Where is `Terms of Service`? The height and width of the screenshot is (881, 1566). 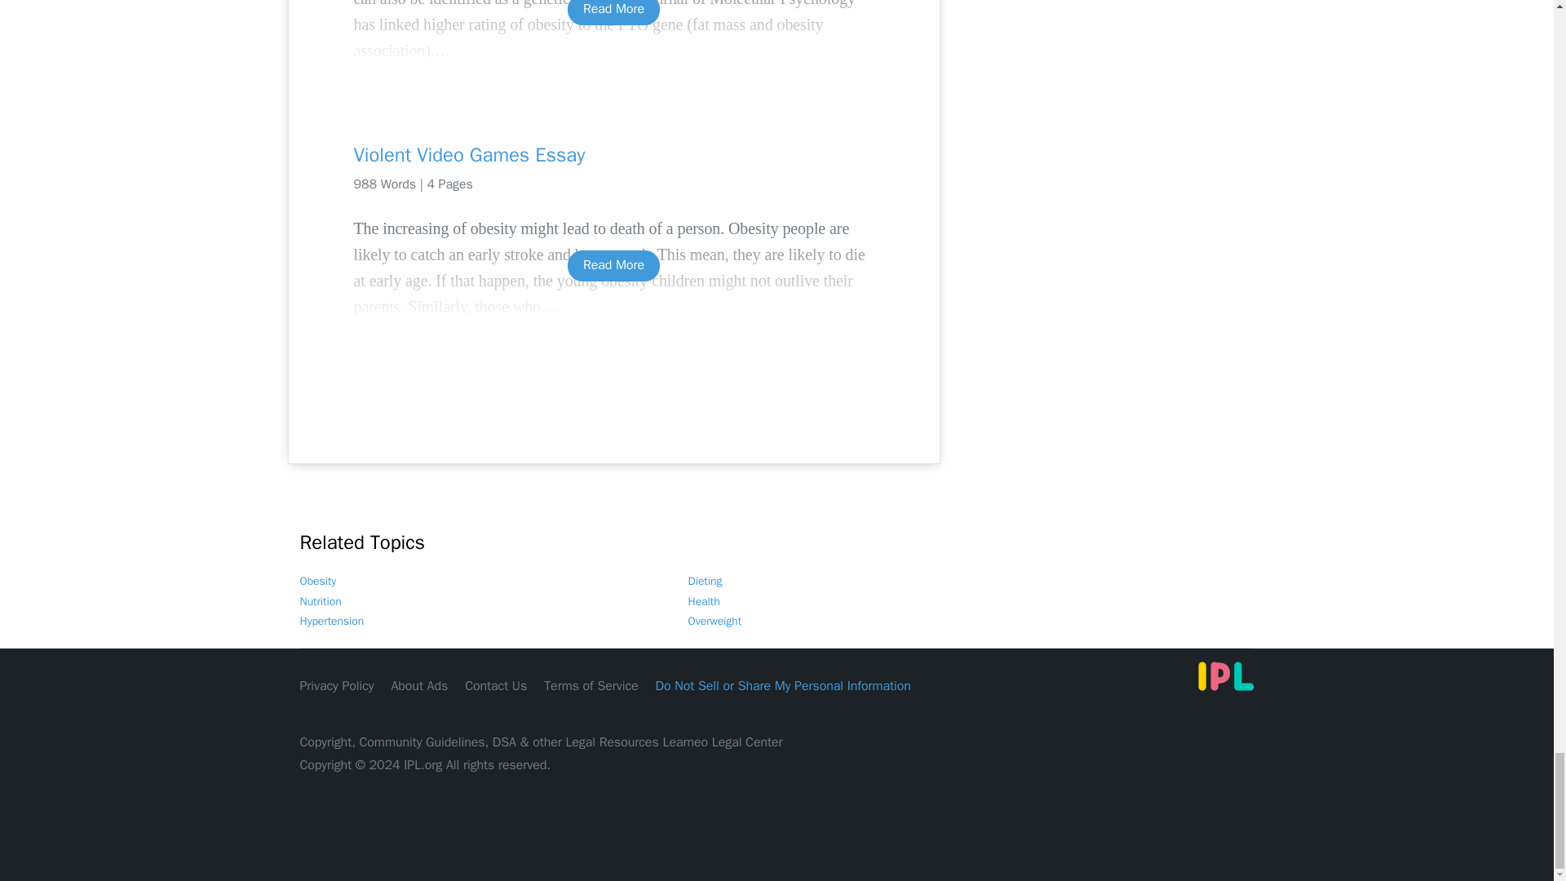
Terms of Service is located at coordinates (591, 685).